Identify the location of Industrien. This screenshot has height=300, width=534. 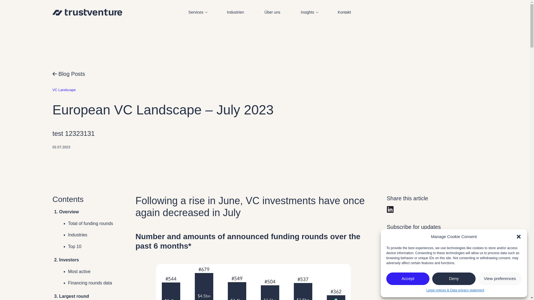
(235, 12).